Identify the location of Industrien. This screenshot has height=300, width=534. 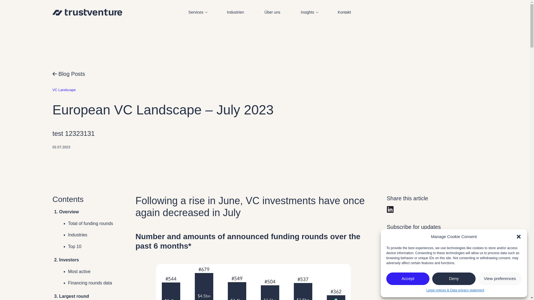
(235, 12).